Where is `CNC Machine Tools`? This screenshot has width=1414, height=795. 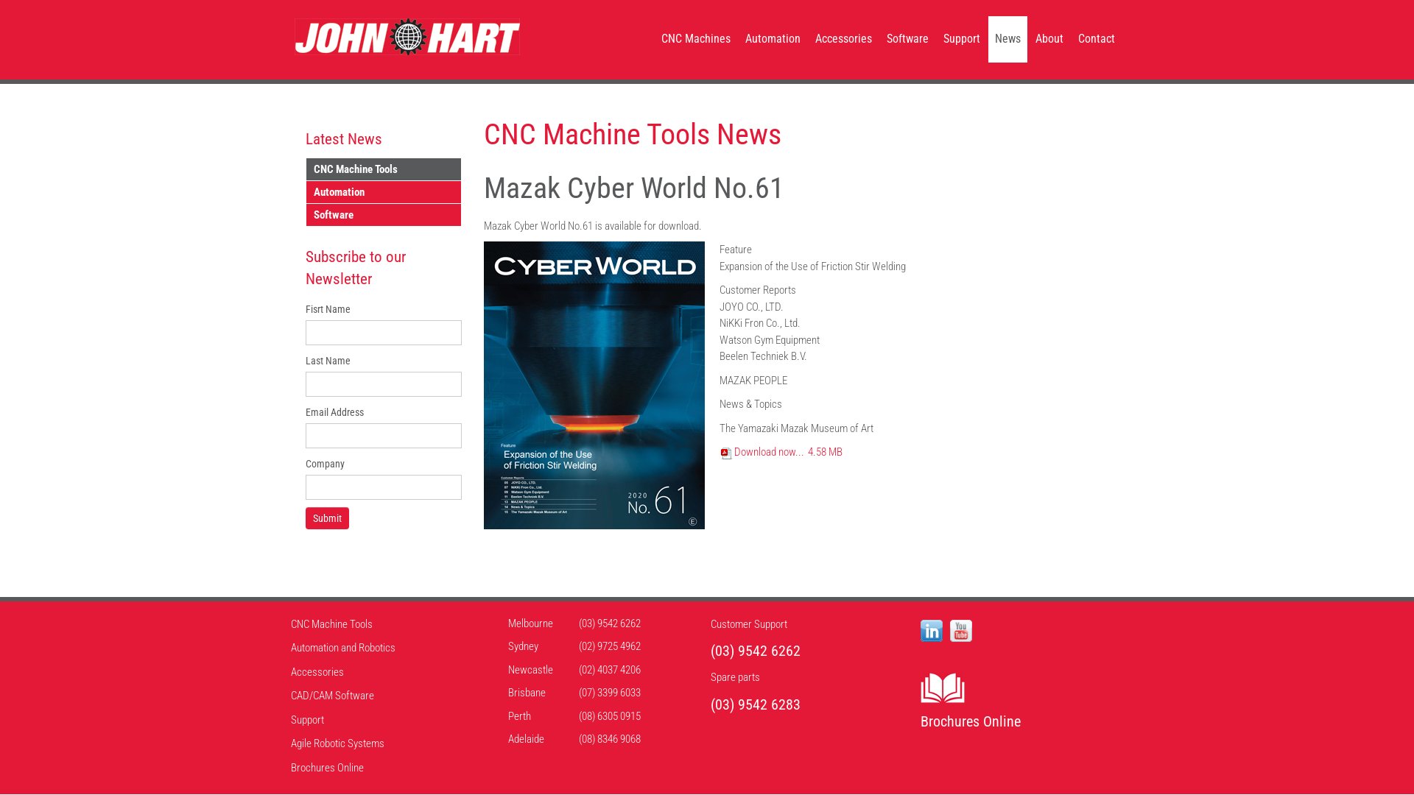 CNC Machine Tools is located at coordinates (384, 169).